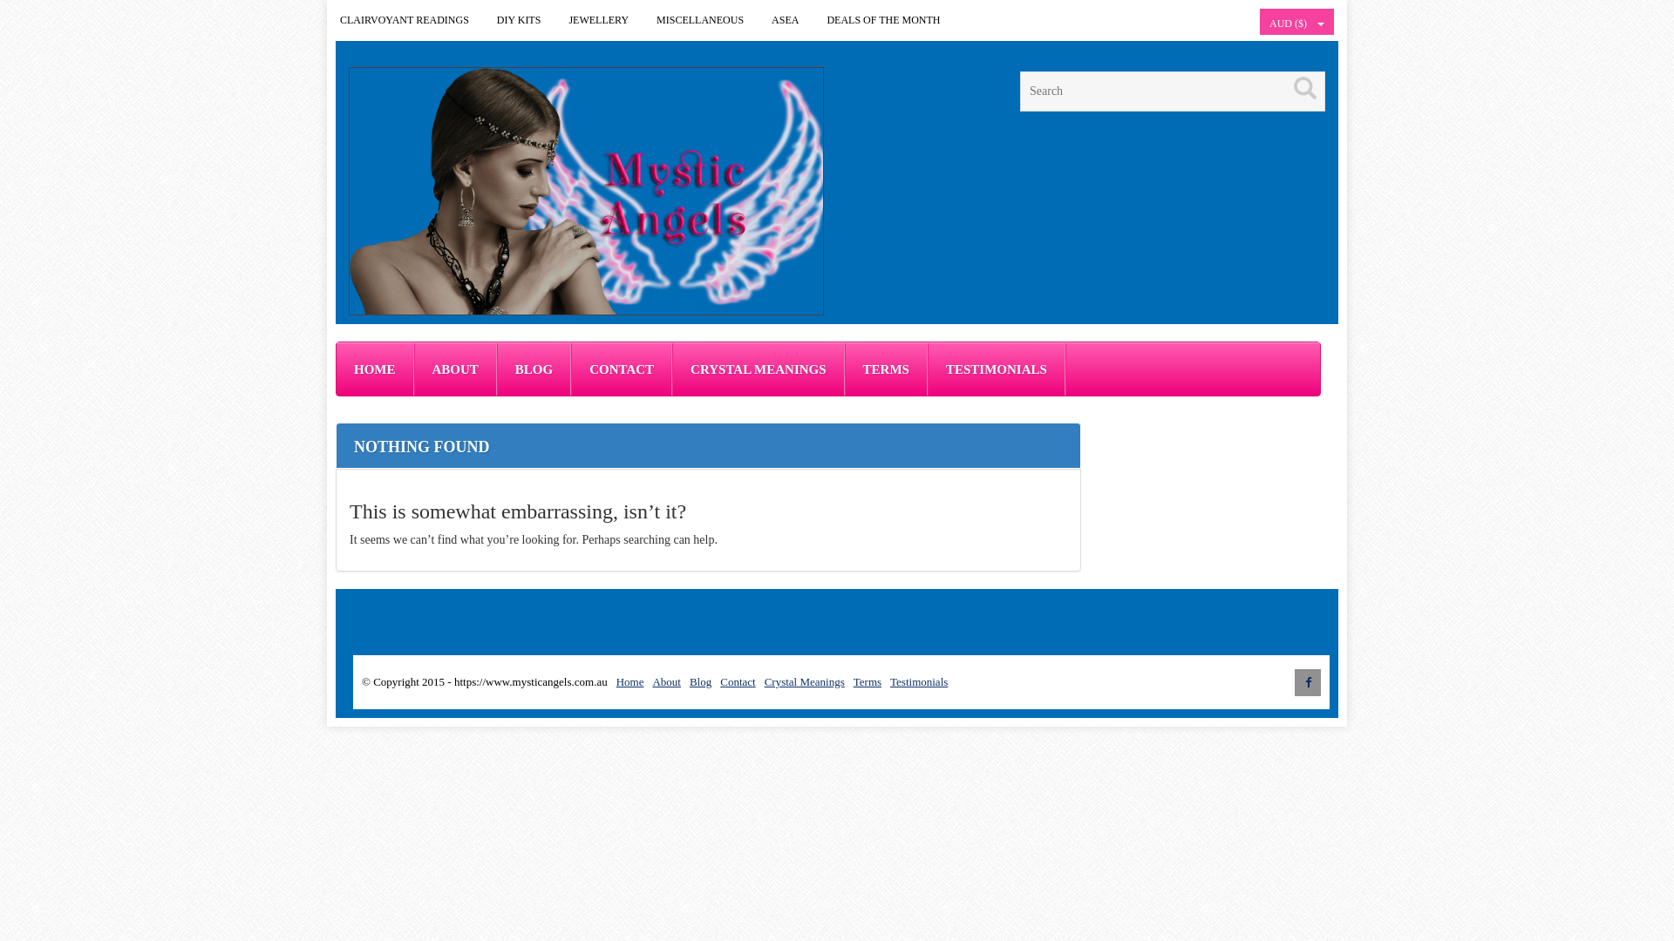 The height and width of the screenshot is (941, 1674). What do you see at coordinates (701, 681) in the screenshot?
I see `Blog` at bounding box center [701, 681].